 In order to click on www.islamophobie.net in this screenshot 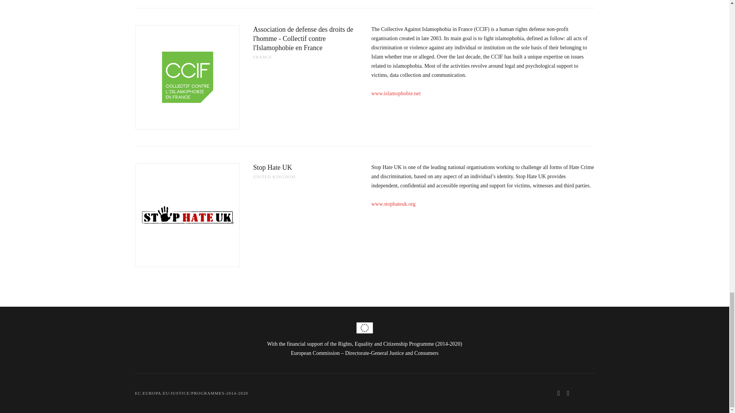, I will do `click(396, 93)`.